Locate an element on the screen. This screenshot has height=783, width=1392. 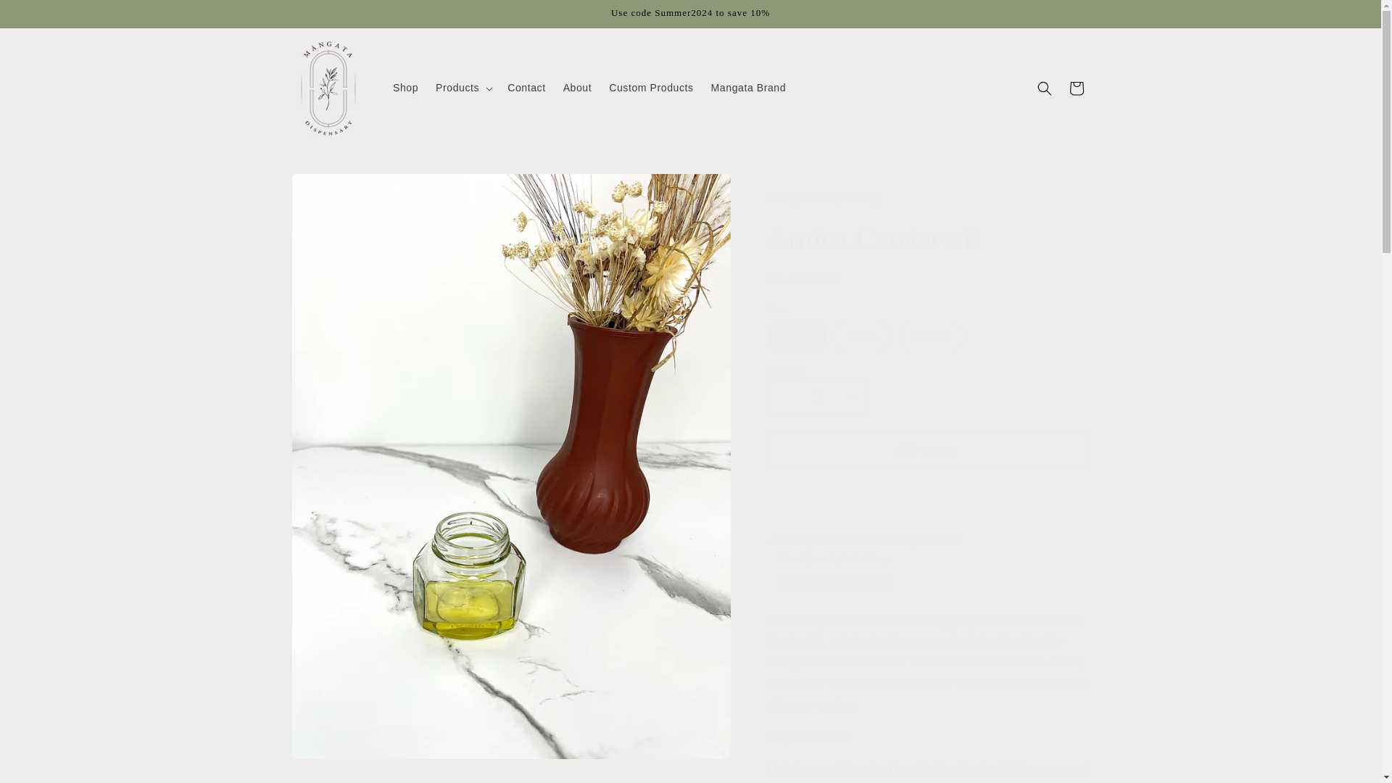
Custom Products is located at coordinates (650, 87).